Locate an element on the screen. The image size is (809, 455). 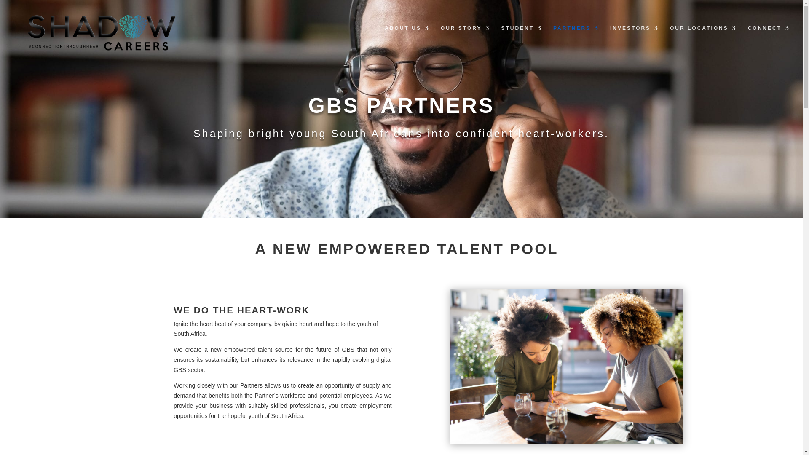
OUR LOCATIONS is located at coordinates (703, 40).